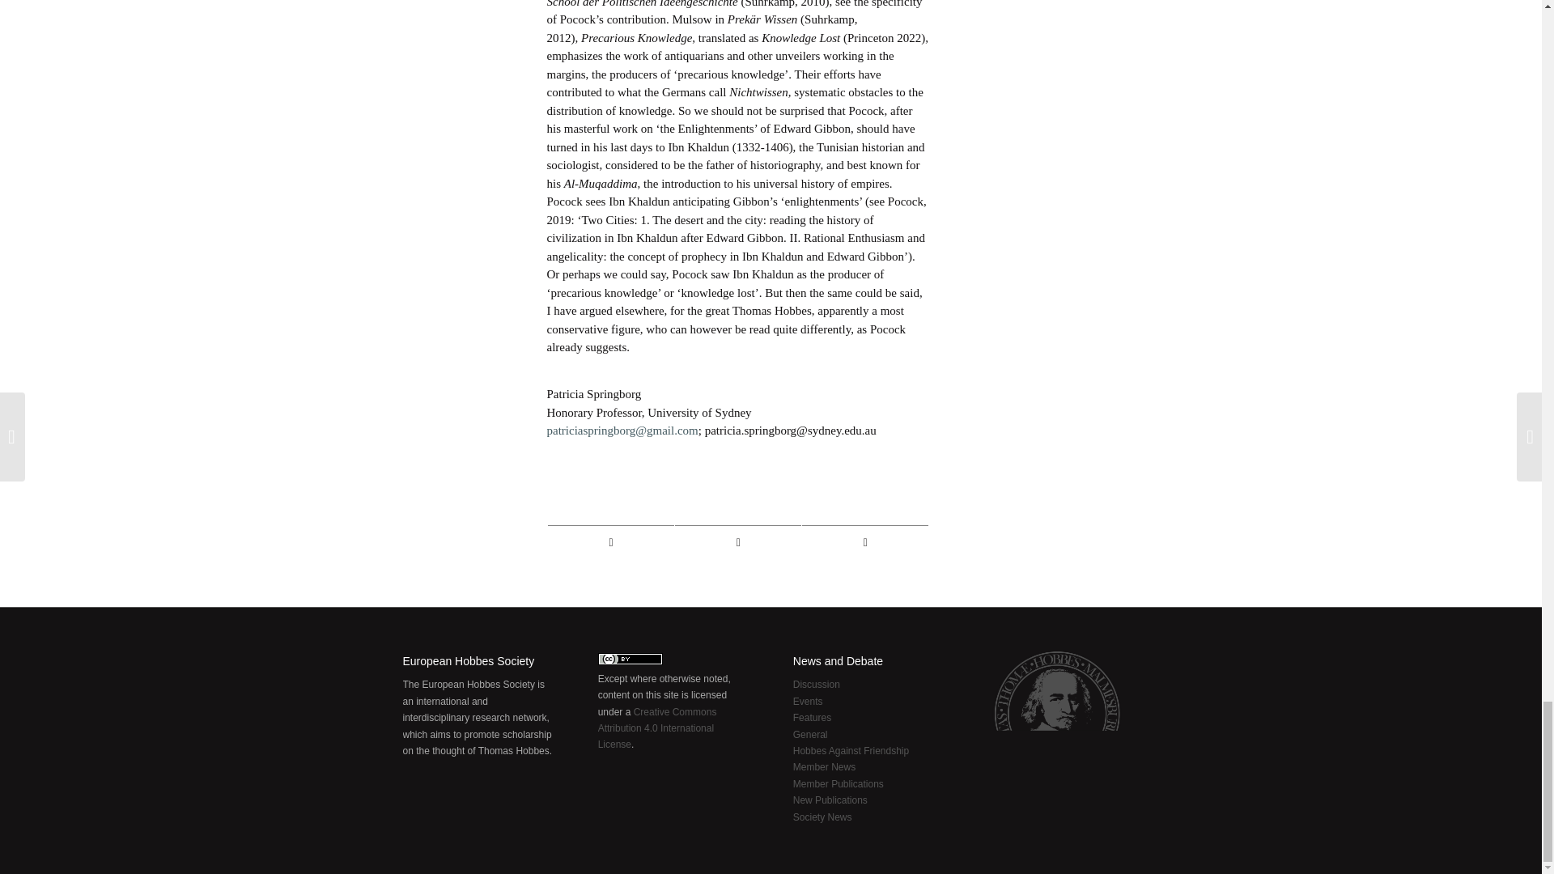 This screenshot has width=1554, height=874. I want to click on Member Publications, so click(839, 784).